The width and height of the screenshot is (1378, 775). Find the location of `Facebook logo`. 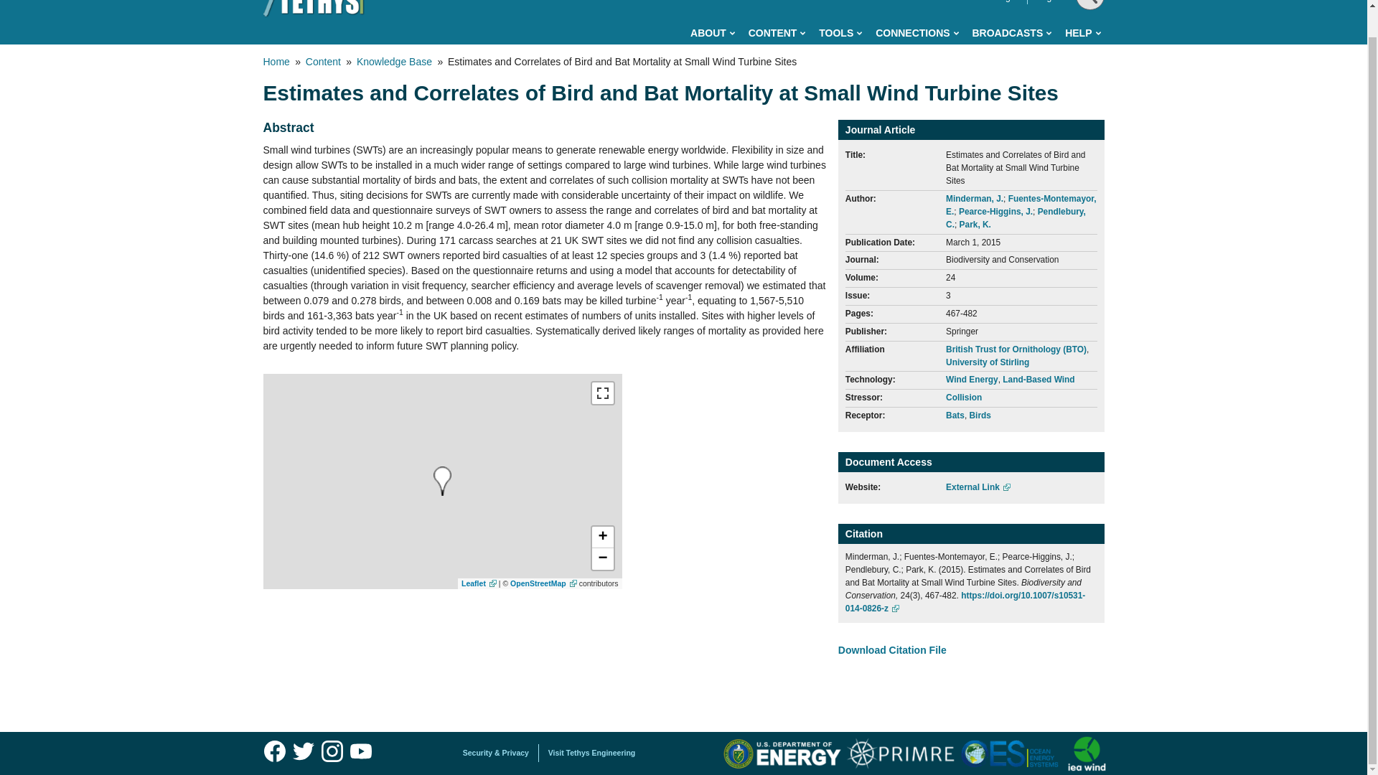

Facebook logo is located at coordinates (274, 751).